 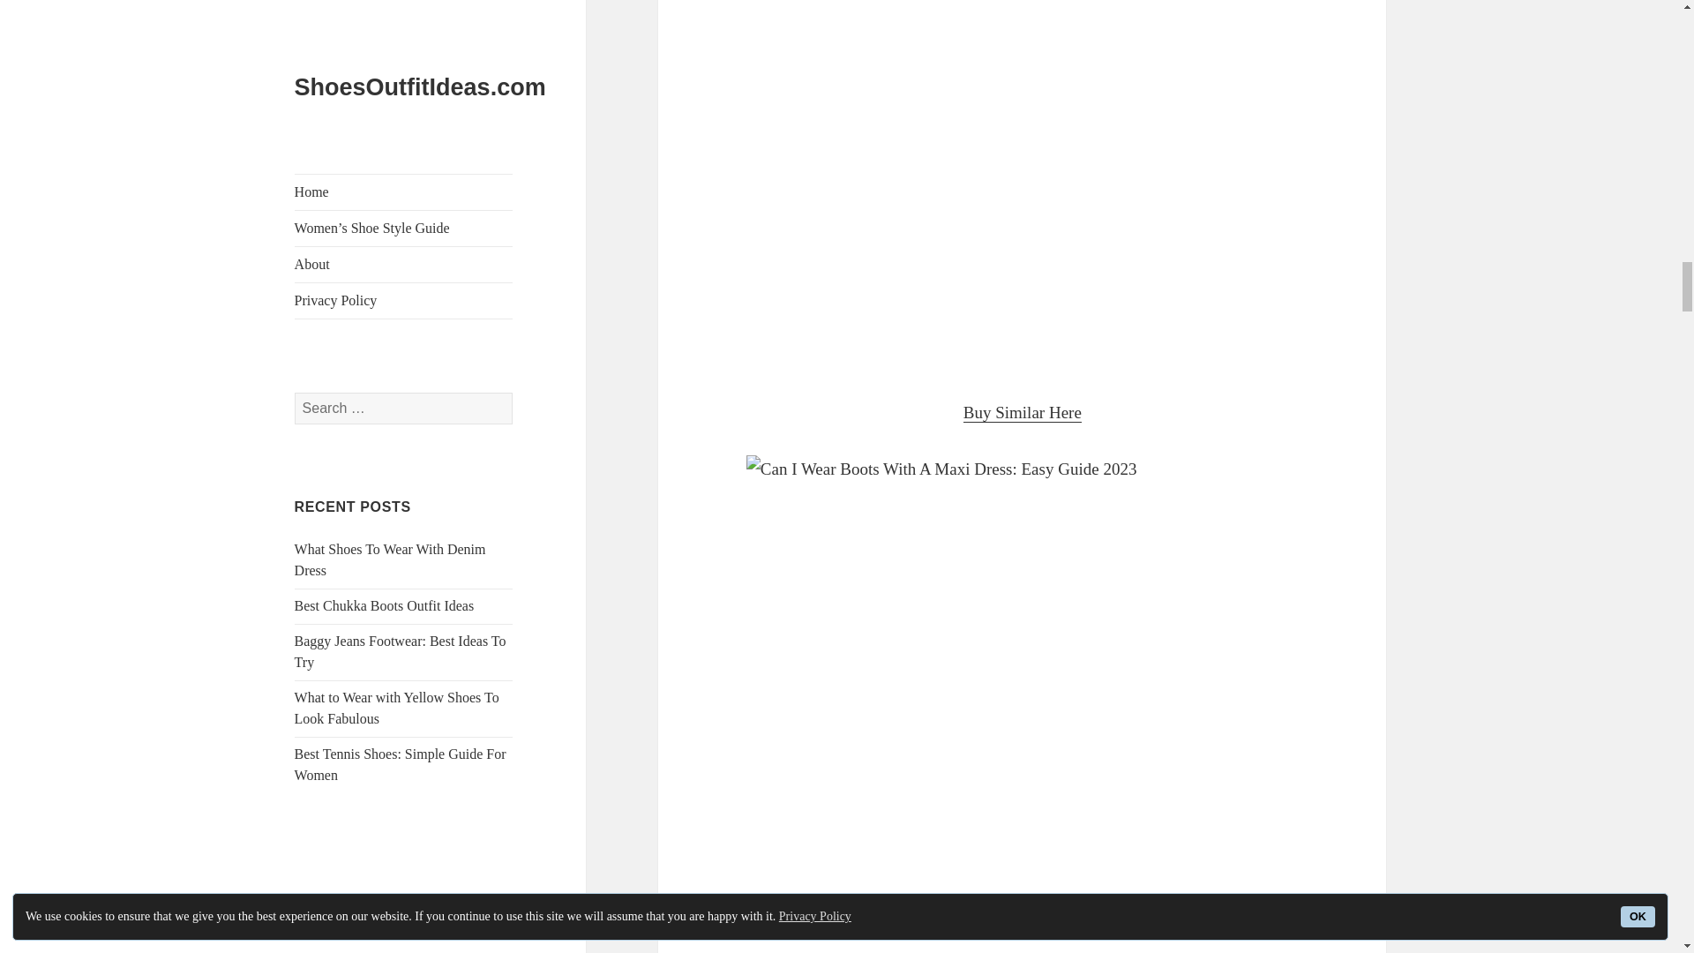 What do you see at coordinates (1023, 413) in the screenshot?
I see `Buy Similar Here` at bounding box center [1023, 413].